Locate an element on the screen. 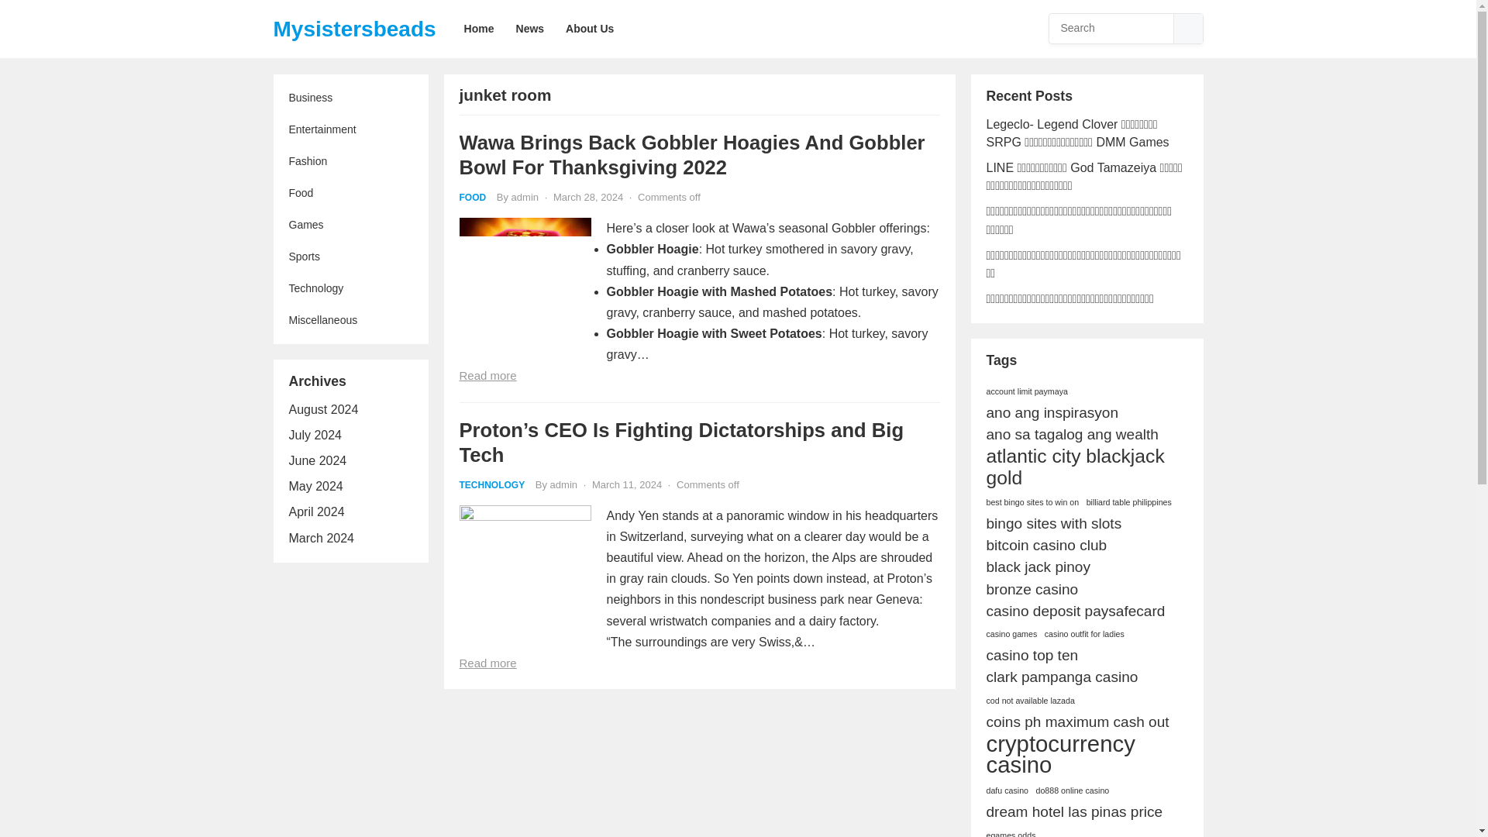 The image size is (1488, 837). Mysistersbeads is located at coordinates (353, 29).